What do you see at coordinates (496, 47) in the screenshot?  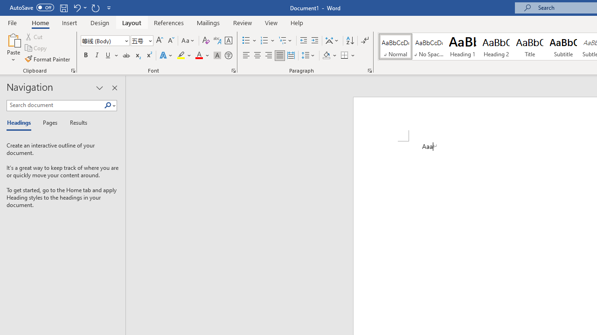 I see `Heading 2` at bounding box center [496, 47].